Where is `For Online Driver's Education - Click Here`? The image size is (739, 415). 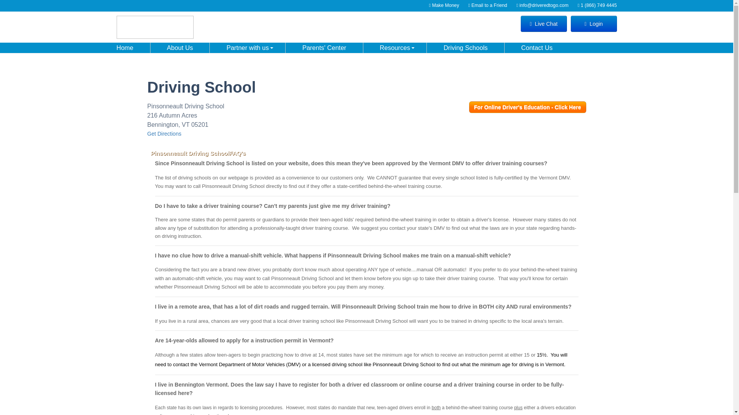 For Online Driver's Education - Click Here is located at coordinates (527, 107).